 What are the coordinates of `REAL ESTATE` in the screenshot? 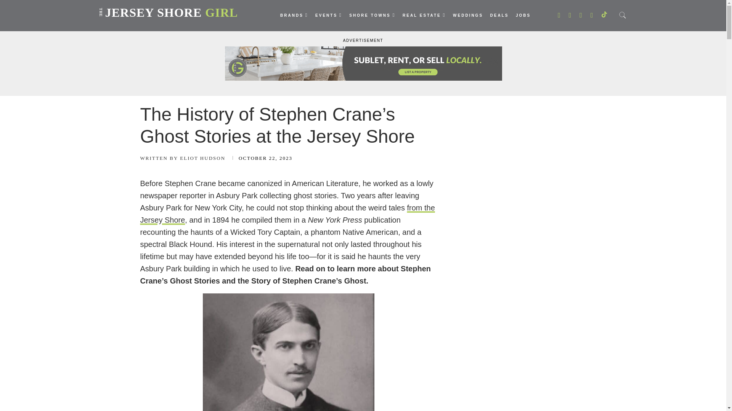 It's located at (424, 15).